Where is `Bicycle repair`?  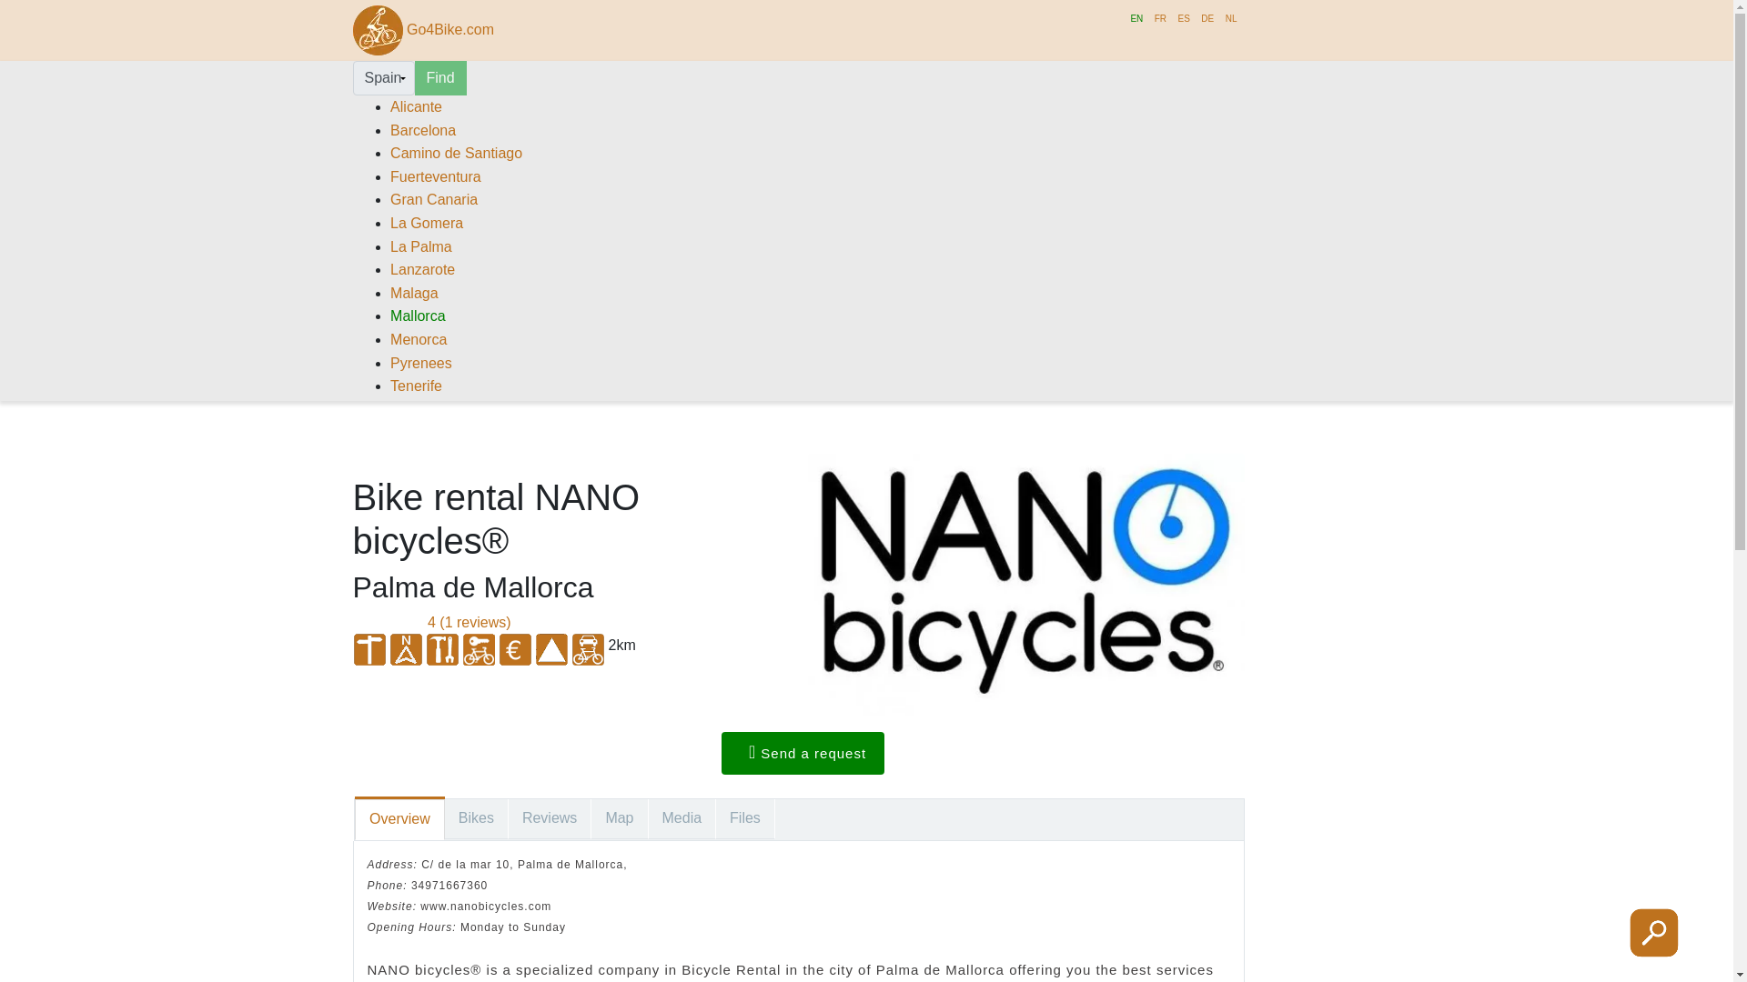
Bicycle repair is located at coordinates (442, 649).